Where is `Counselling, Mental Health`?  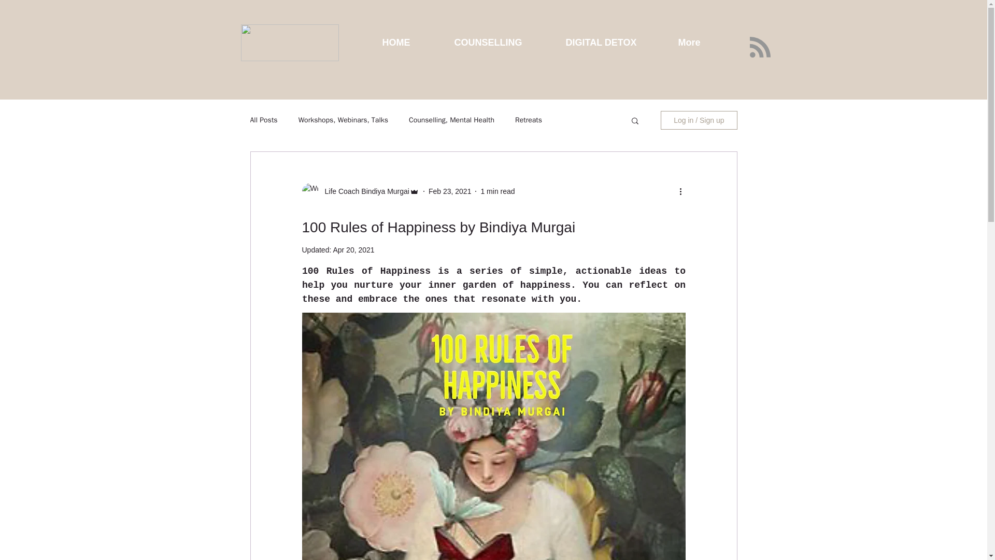 Counselling, Mental Health is located at coordinates (452, 120).